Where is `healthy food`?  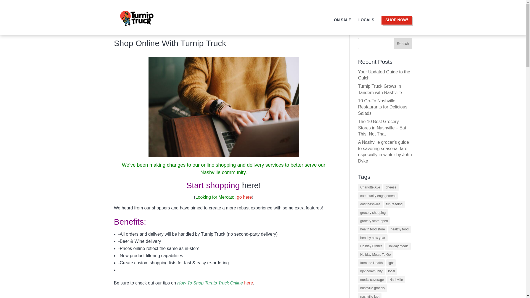
healthy food is located at coordinates (400, 229).